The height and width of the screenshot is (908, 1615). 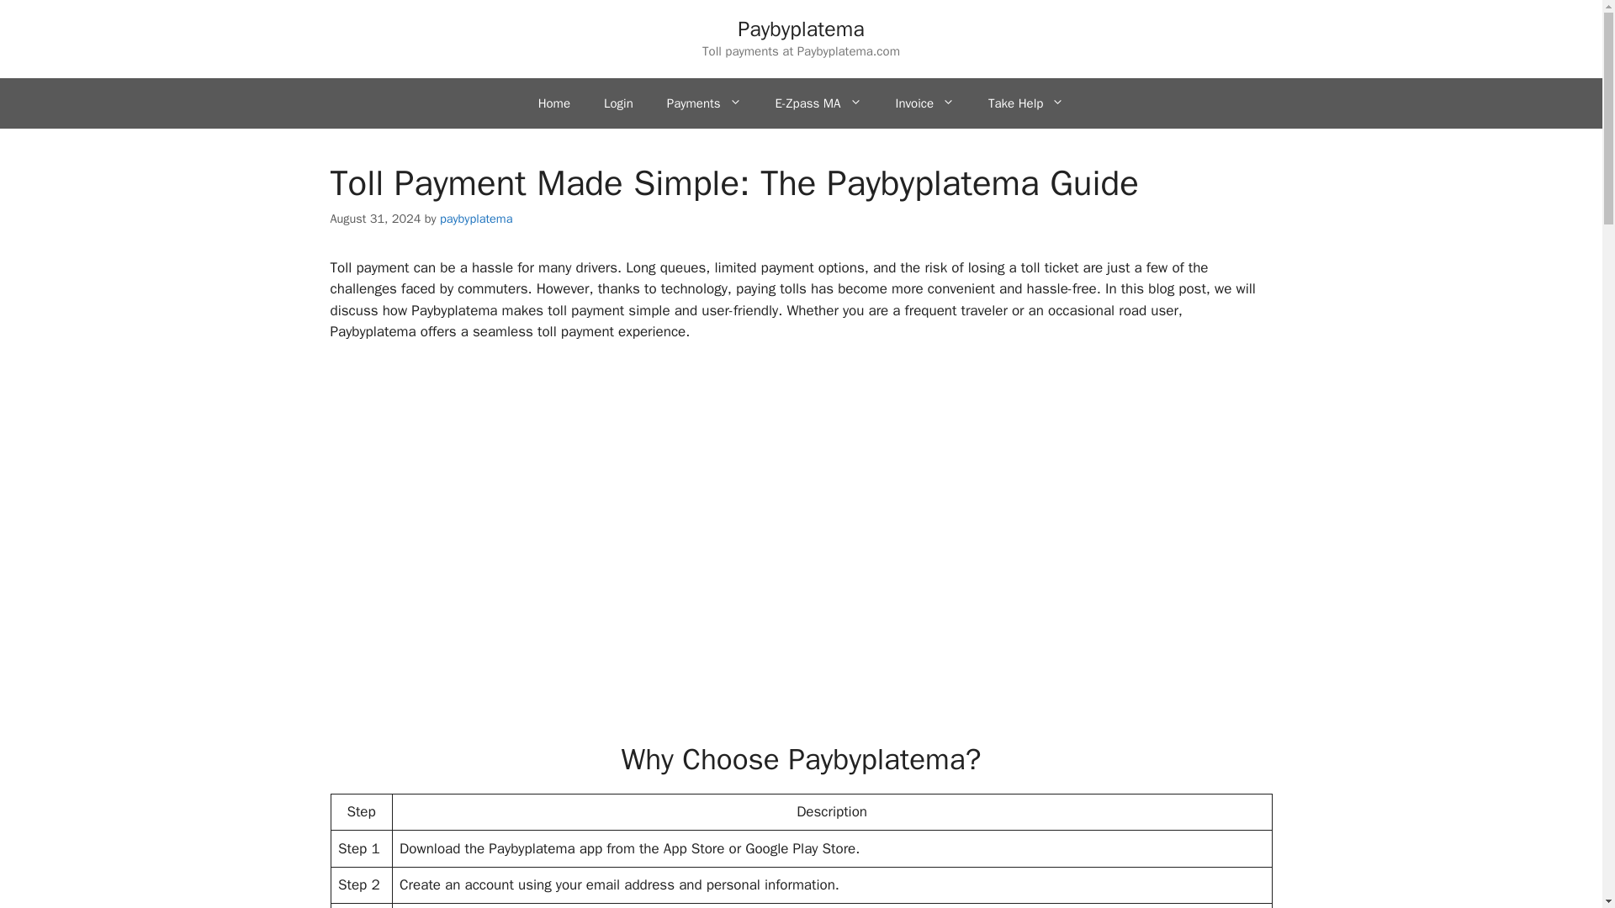 What do you see at coordinates (705, 103) in the screenshot?
I see `Payments` at bounding box center [705, 103].